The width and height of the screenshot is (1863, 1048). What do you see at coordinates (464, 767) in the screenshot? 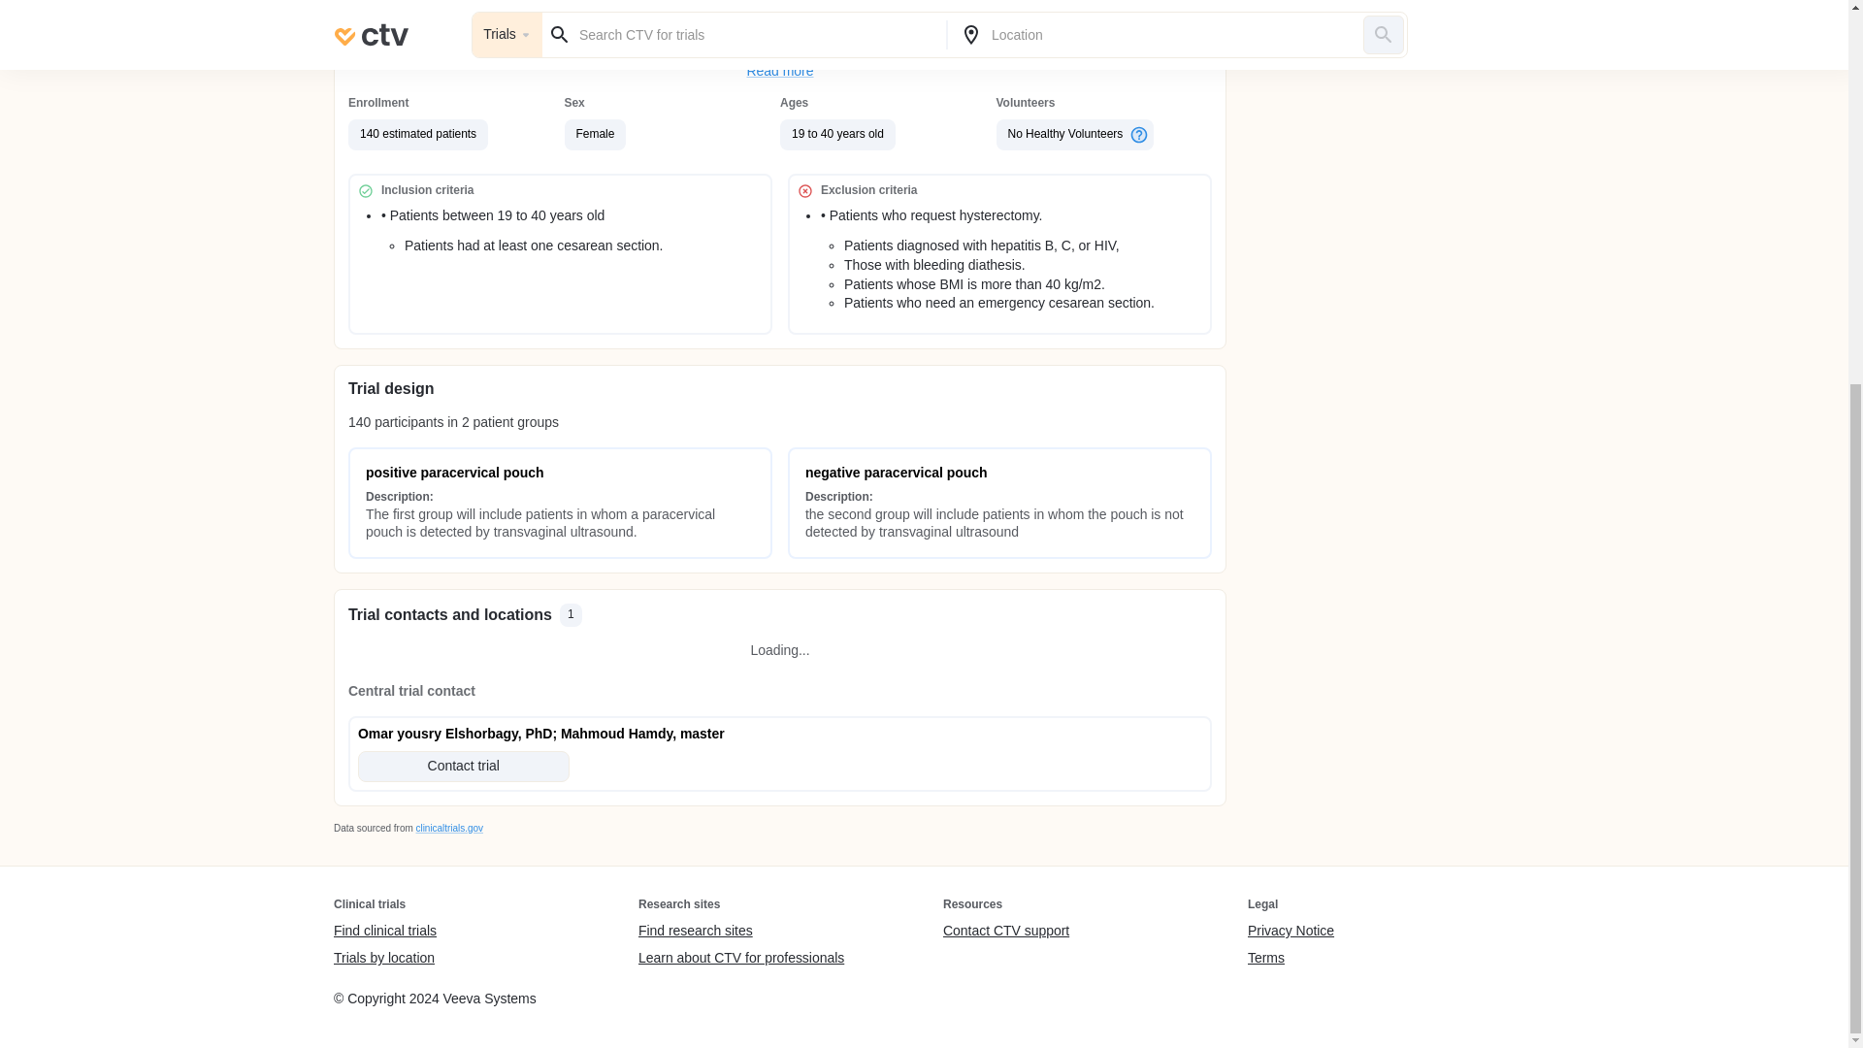
I see `Contact trial` at bounding box center [464, 767].